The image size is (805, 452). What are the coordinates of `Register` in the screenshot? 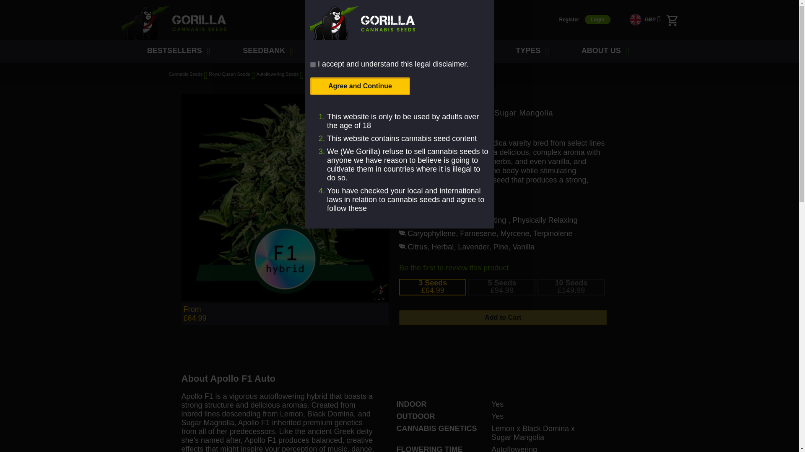 It's located at (569, 19).